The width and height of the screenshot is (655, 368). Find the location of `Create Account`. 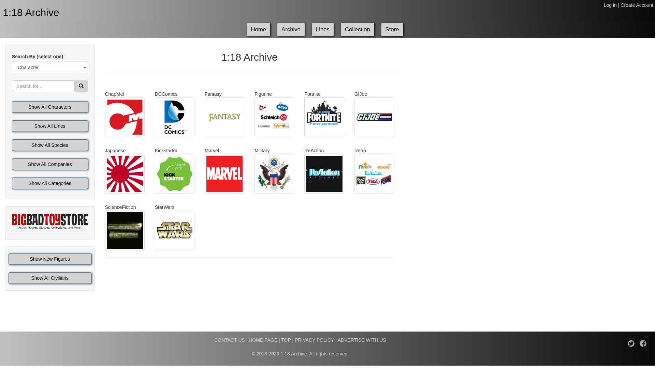

Create Account is located at coordinates (637, 5).